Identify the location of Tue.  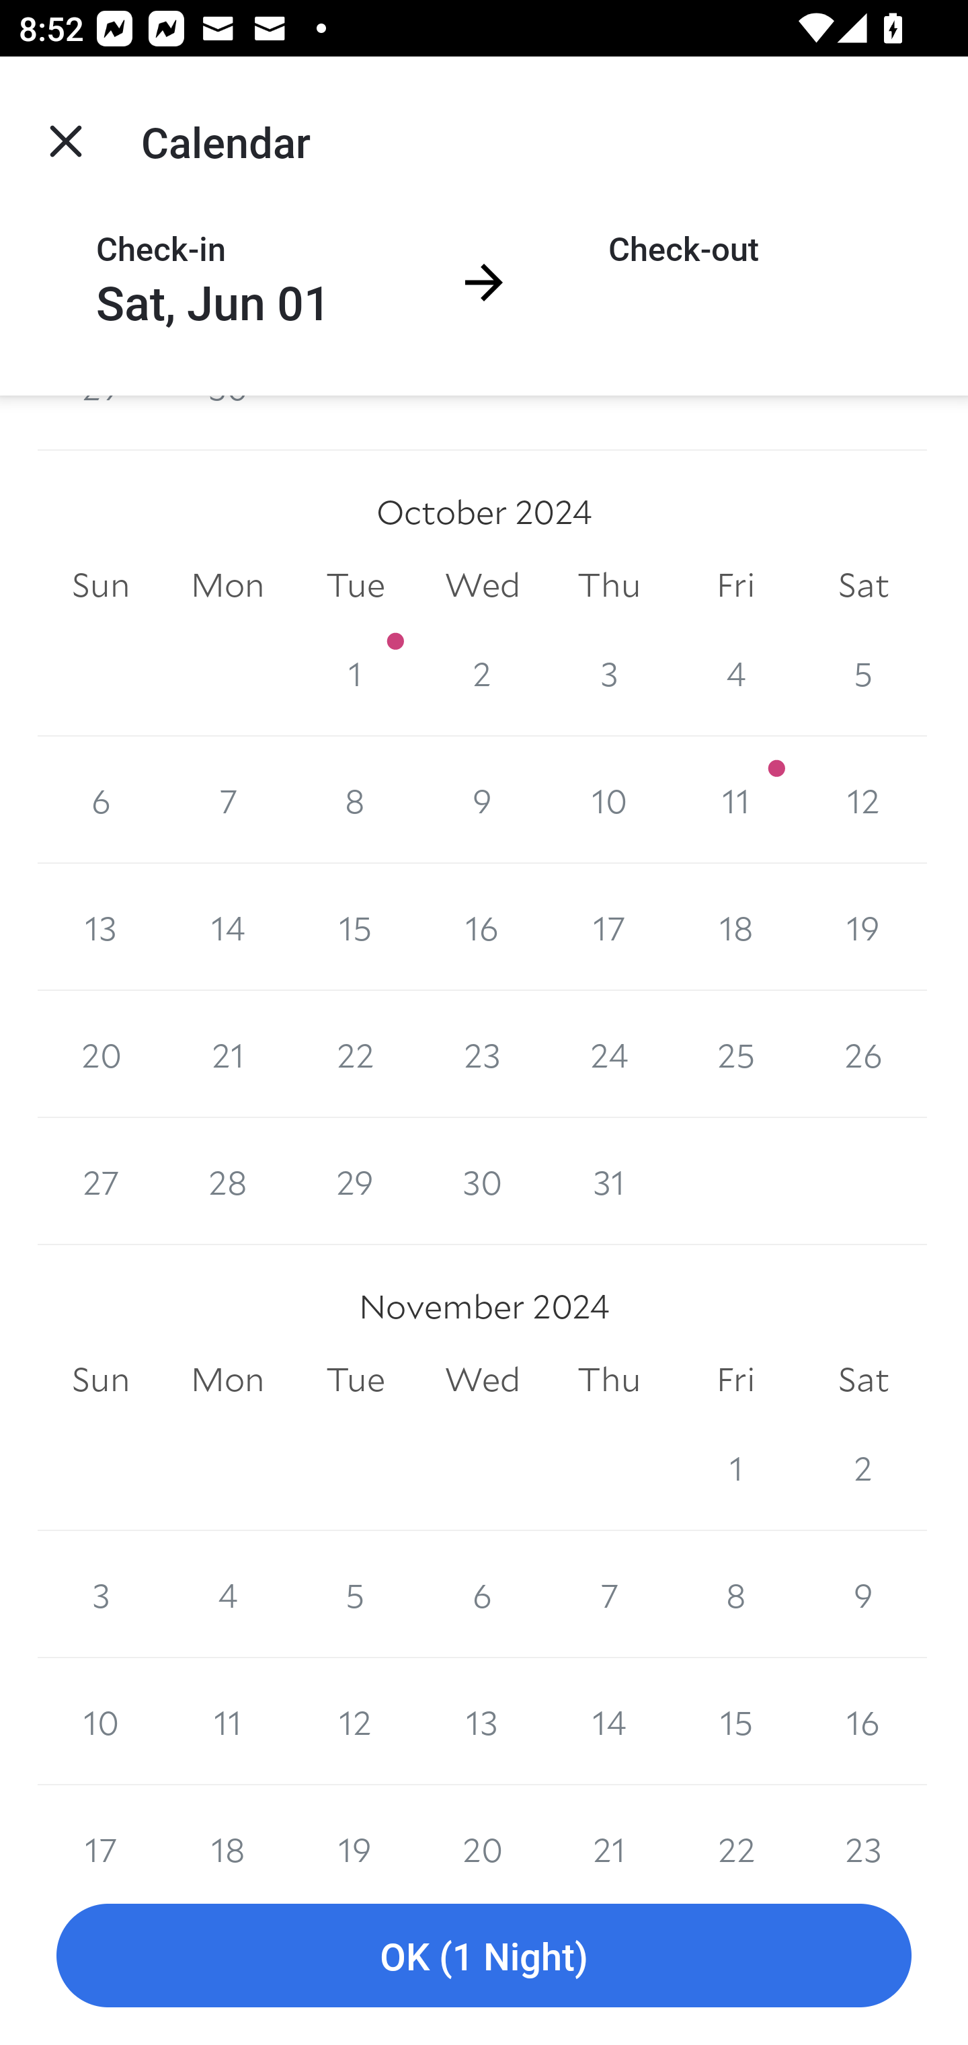
(355, 1380).